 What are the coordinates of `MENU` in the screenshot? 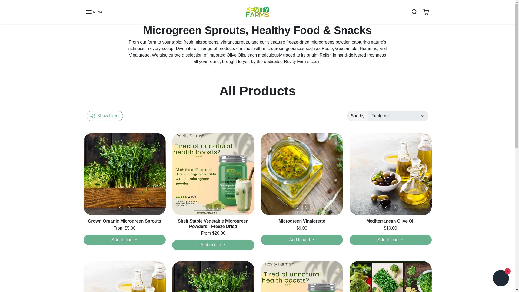 It's located at (94, 12).